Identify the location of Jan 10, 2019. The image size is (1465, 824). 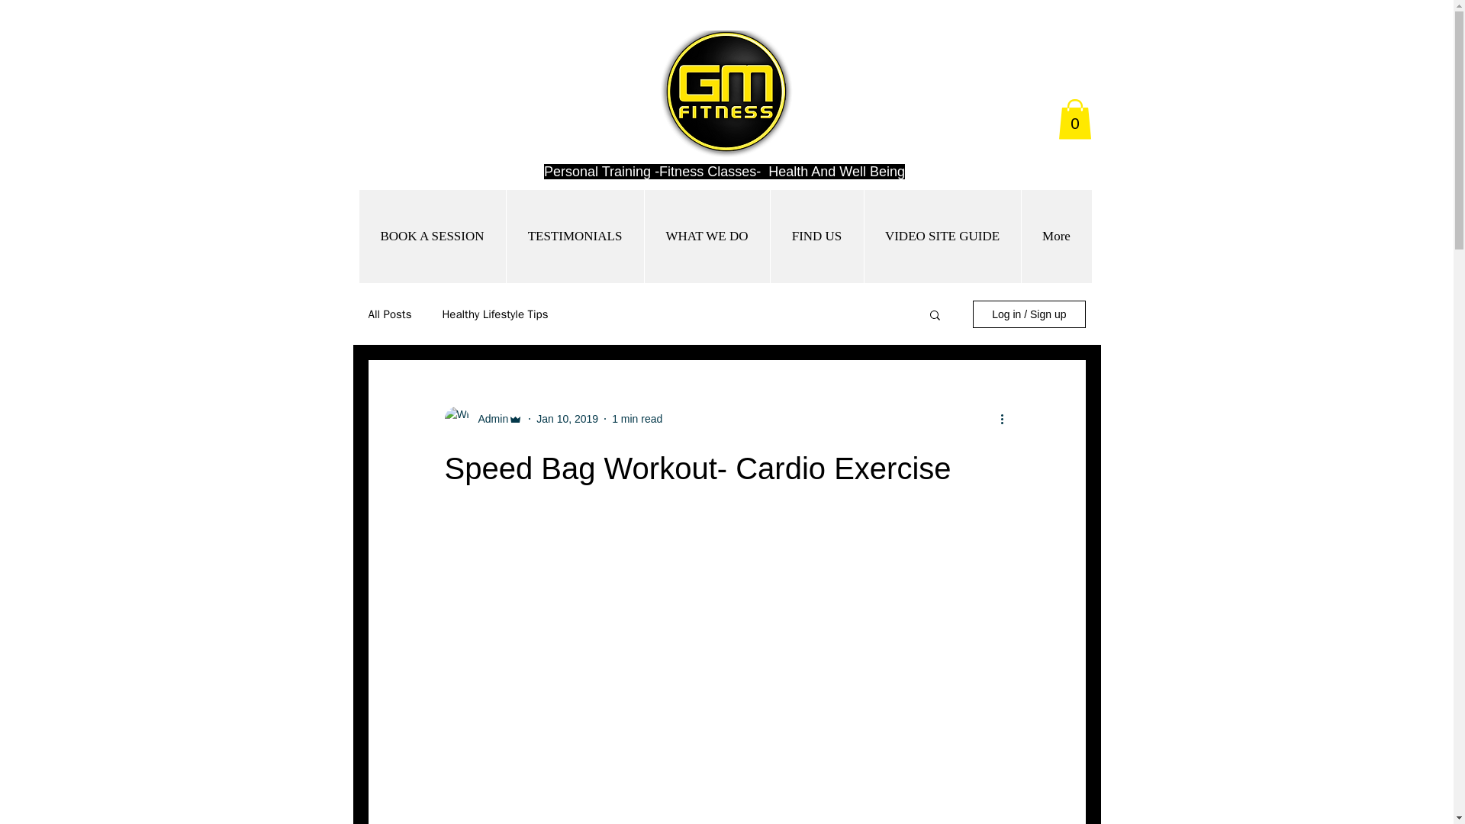
(566, 418).